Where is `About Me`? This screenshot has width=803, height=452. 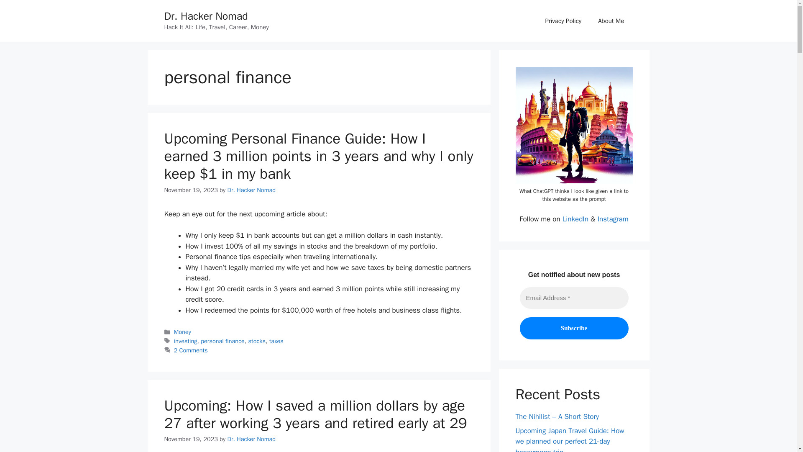 About Me is located at coordinates (611, 21).